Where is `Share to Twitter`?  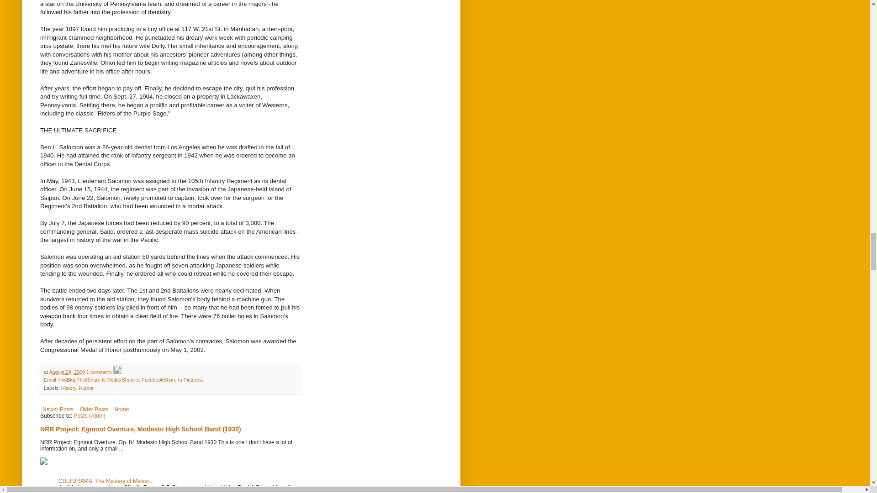
Share to Twitter is located at coordinates (104, 380).